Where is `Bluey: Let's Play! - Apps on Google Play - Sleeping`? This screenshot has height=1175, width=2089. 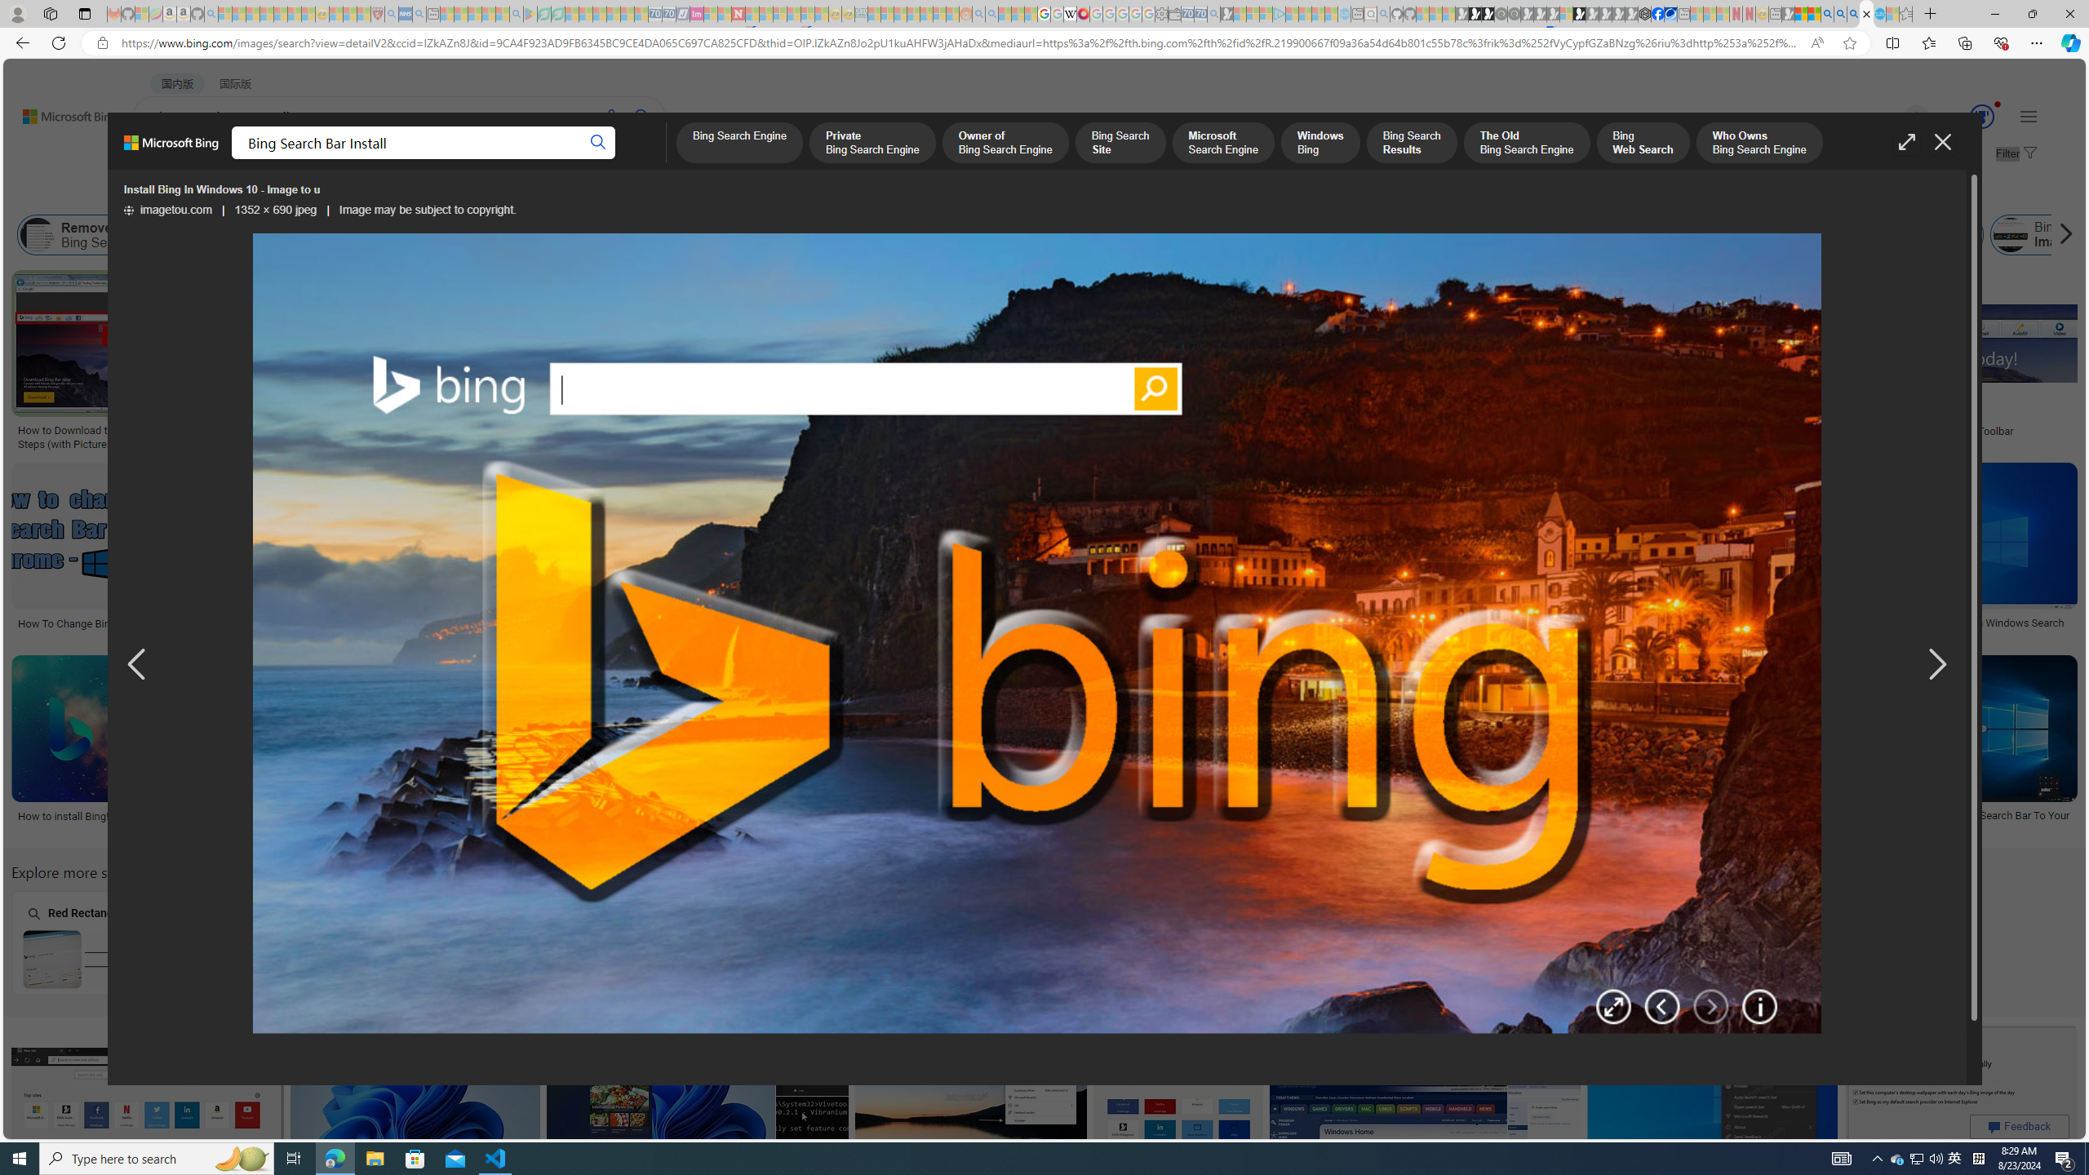
Bluey: Let's Play! - Apps on Google Play - Sleeping is located at coordinates (530, 14).